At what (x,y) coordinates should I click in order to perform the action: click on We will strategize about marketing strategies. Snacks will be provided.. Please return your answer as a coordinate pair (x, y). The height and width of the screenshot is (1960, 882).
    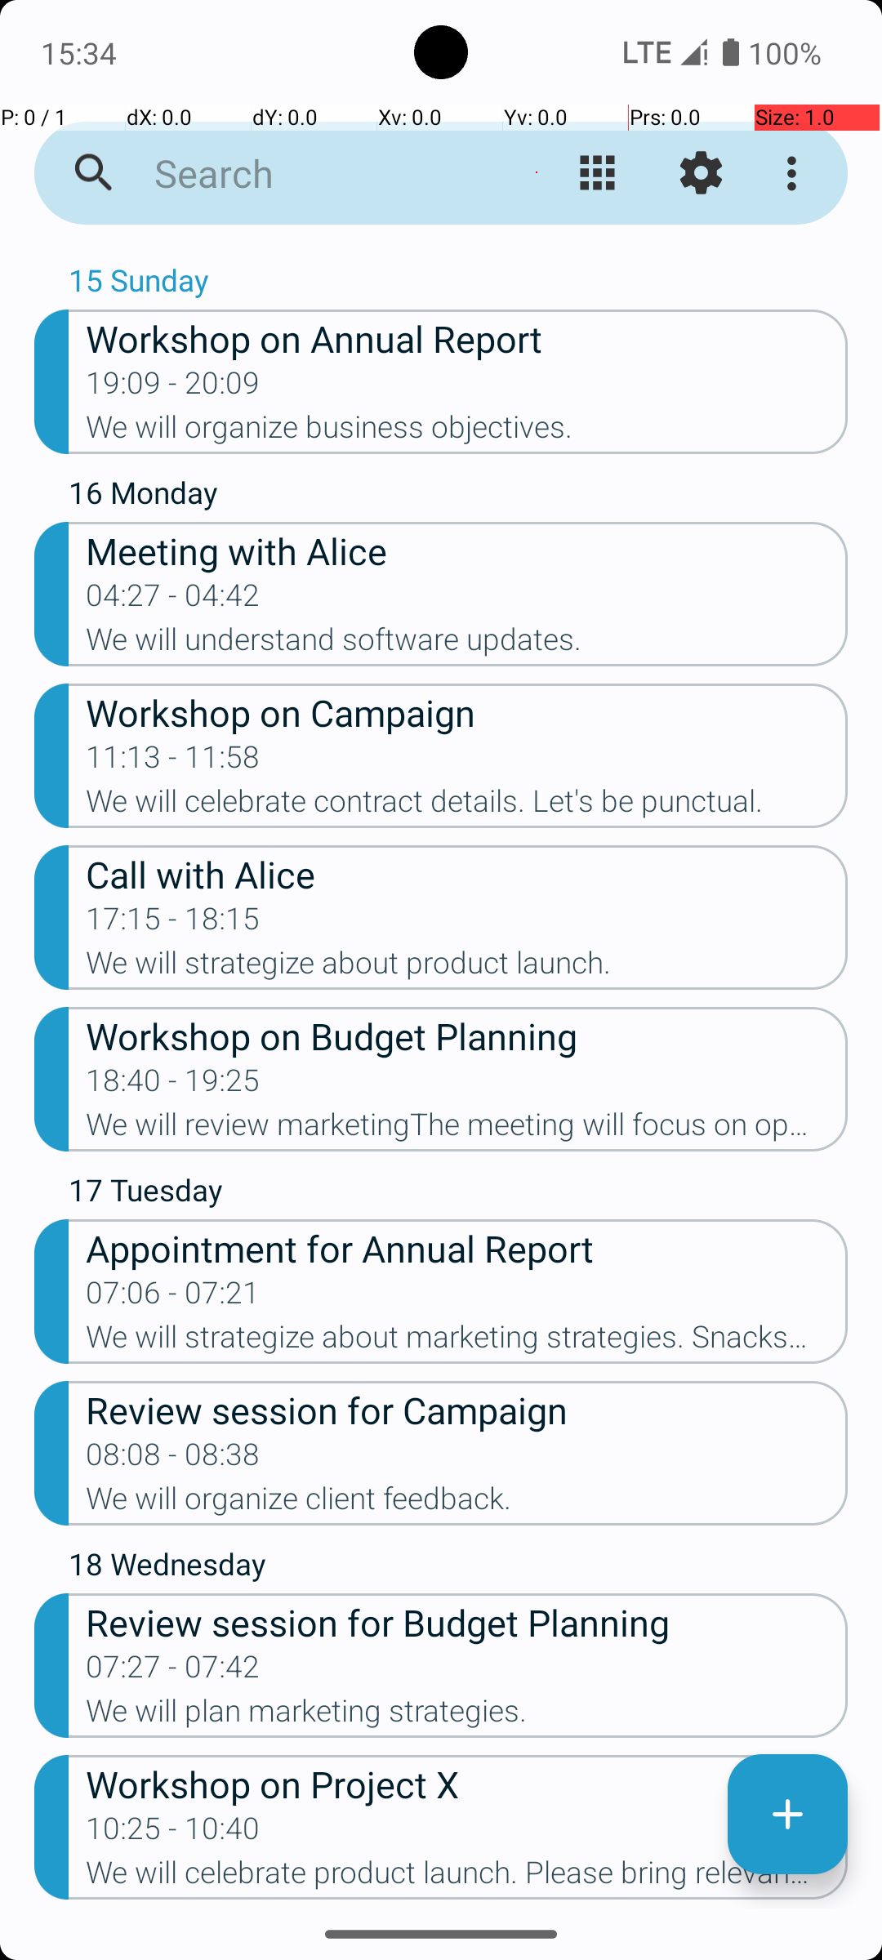
    Looking at the image, I should click on (467, 1342).